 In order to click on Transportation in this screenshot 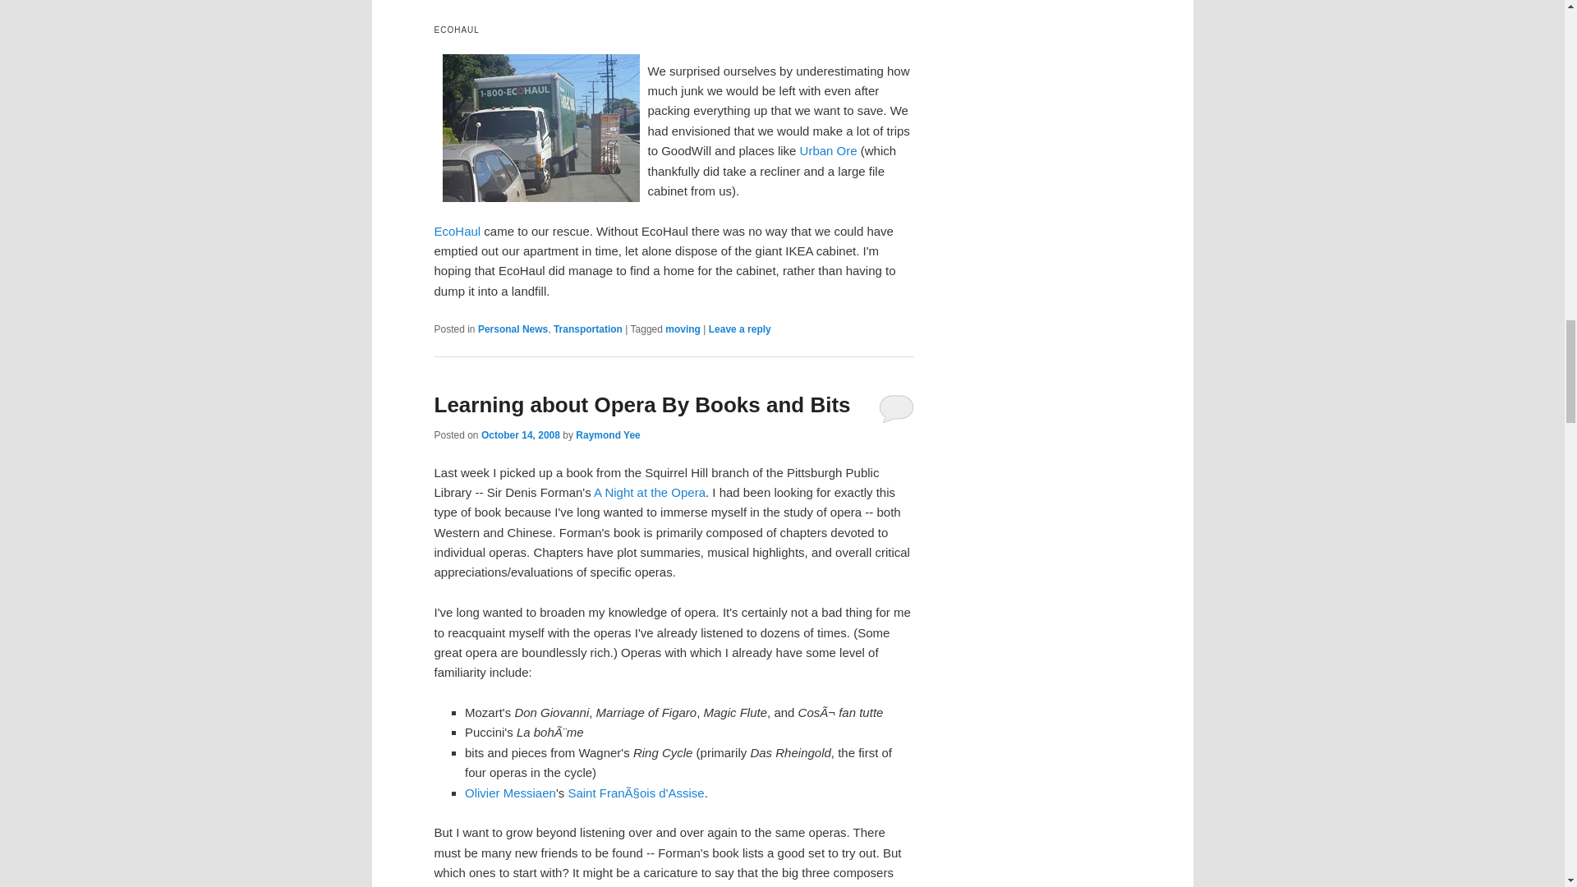, I will do `click(588, 329)`.